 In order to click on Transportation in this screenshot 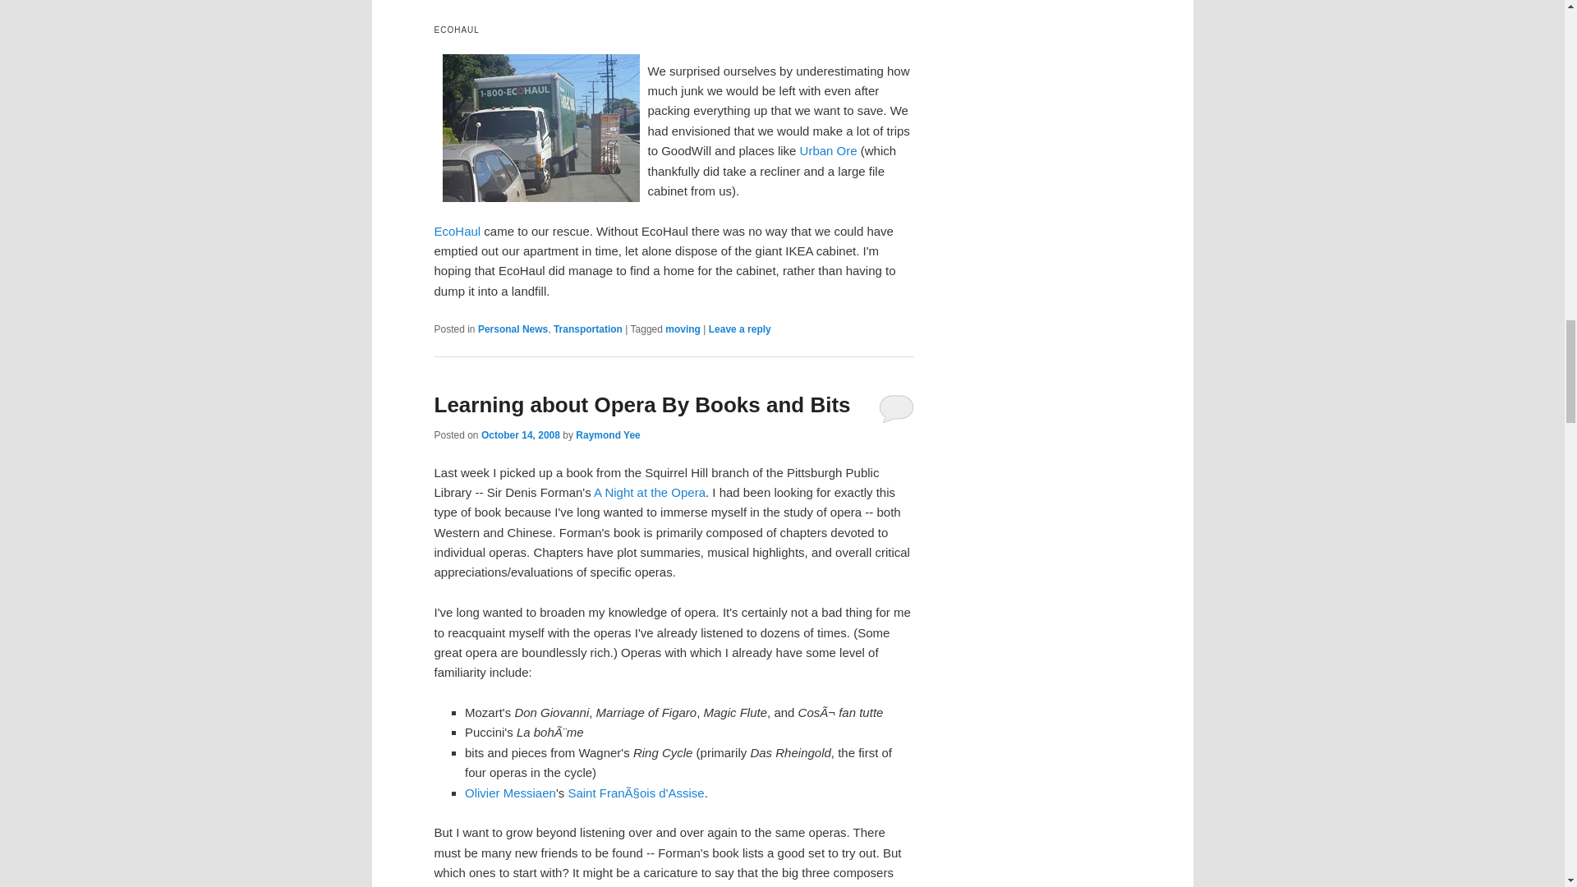, I will do `click(588, 329)`.